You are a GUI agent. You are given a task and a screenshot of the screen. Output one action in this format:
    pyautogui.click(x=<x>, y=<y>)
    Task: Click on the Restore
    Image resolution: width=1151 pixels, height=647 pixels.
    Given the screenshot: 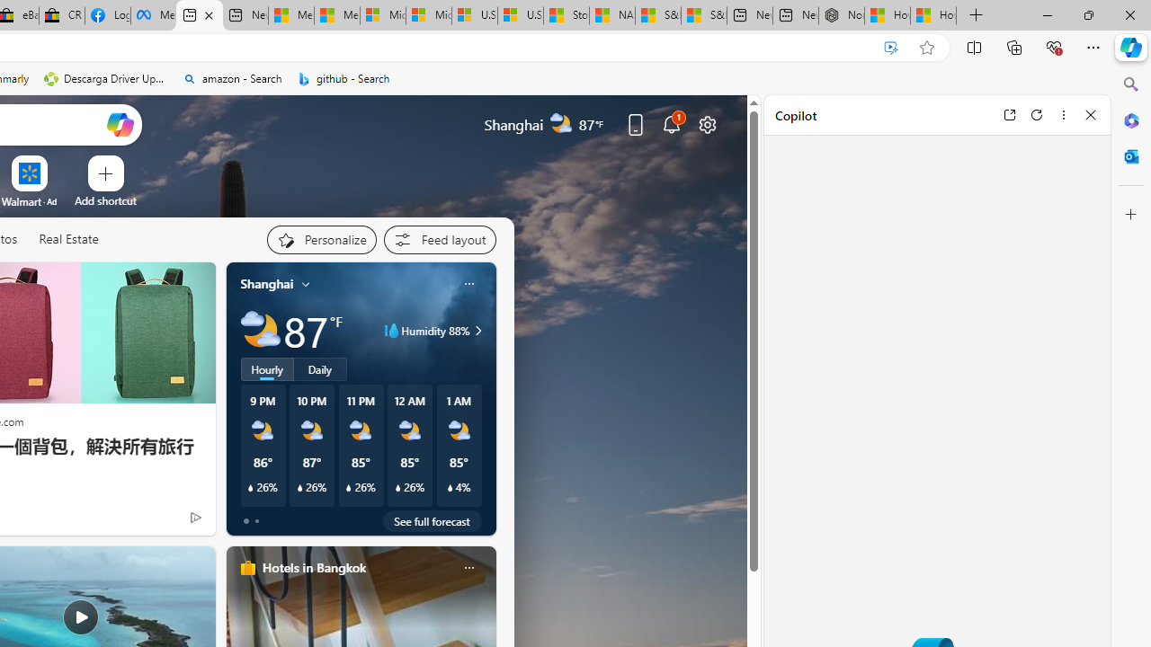 What is the action you would take?
    pyautogui.click(x=1088, y=14)
    